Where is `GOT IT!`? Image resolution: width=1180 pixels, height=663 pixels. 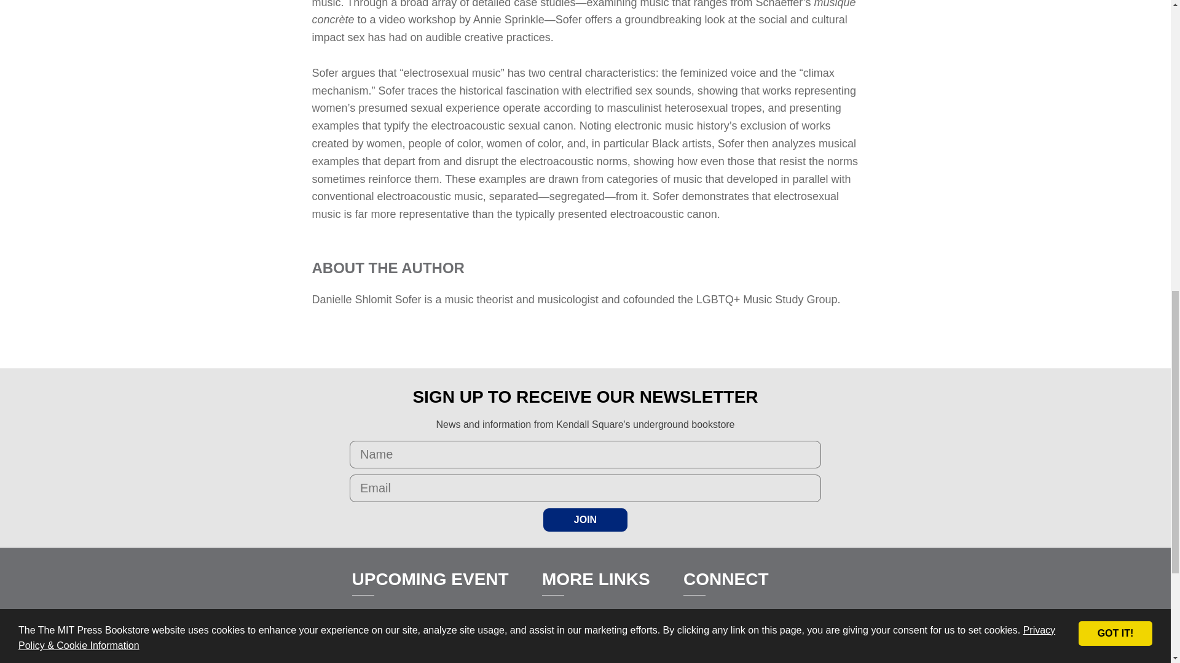
GOT IT! is located at coordinates (1115, 41).